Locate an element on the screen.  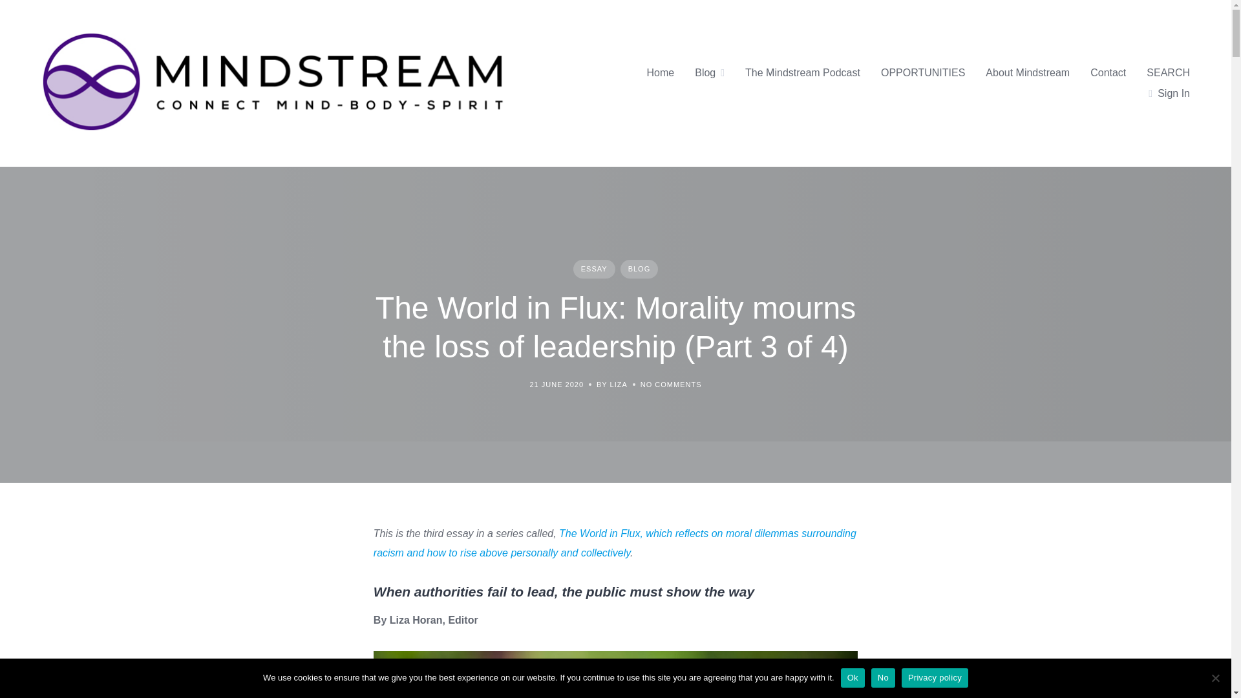
BLOG is located at coordinates (640, 269).